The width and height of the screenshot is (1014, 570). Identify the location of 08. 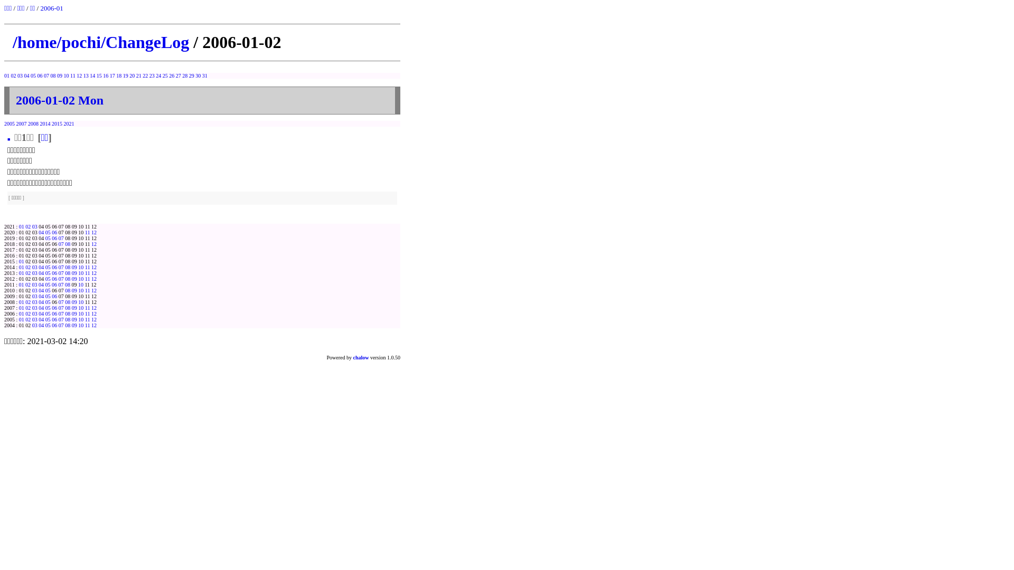
(53, 76).